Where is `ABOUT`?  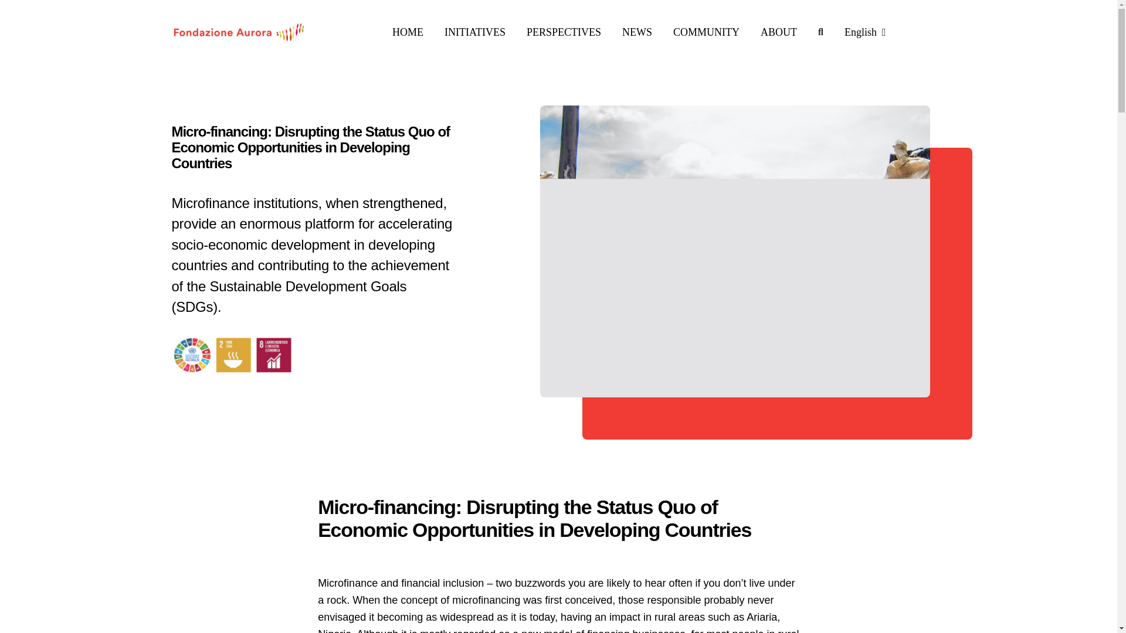 ABOUT is located at coordinates (779, 33).